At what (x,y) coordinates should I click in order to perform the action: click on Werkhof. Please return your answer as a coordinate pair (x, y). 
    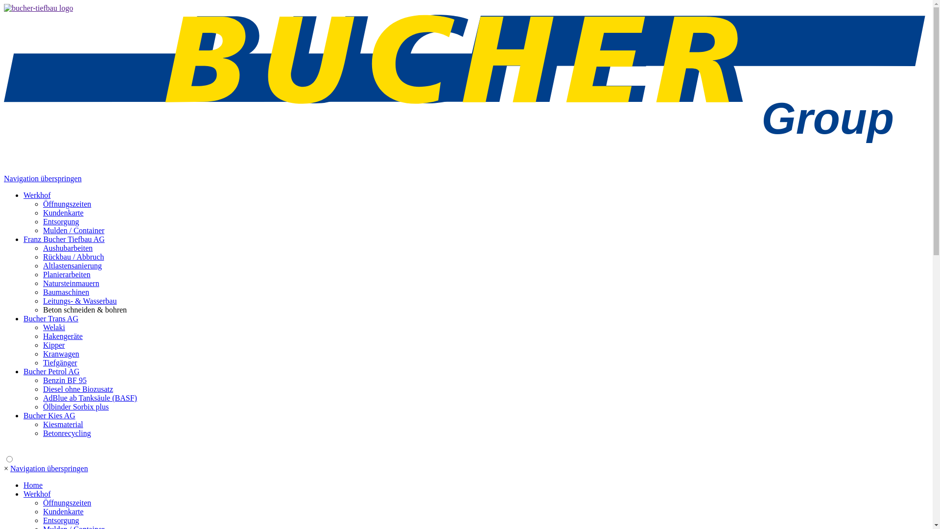
    Looking at the image, I should click on (37, 494).